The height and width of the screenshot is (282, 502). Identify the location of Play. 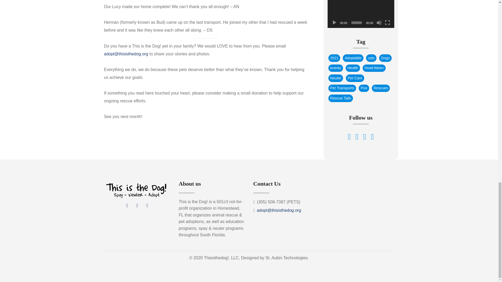
(334, 22).